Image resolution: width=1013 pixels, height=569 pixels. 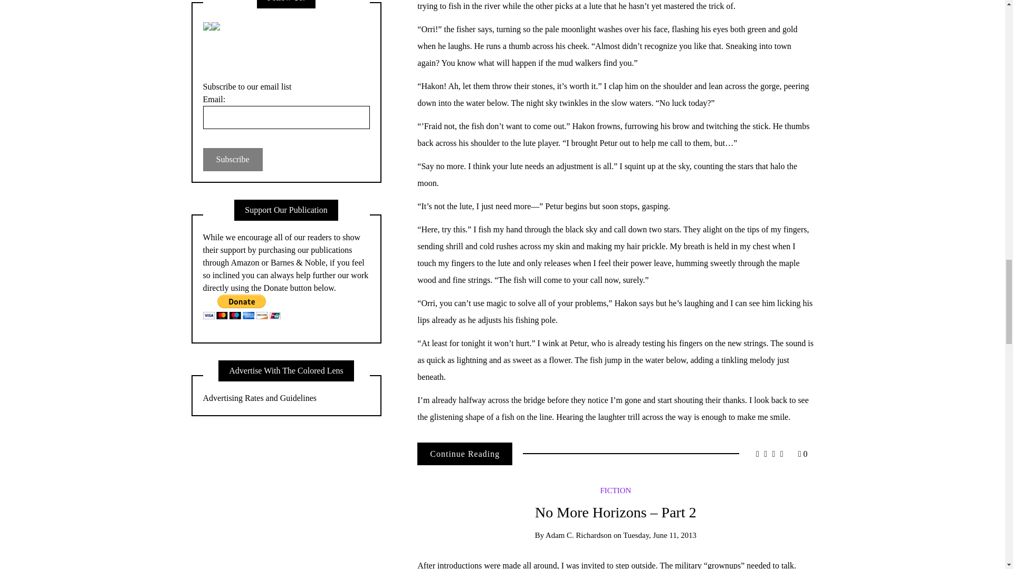 I want to click on The Wolf who Howls at the Hollow Moon, so click(x=465, y=454).